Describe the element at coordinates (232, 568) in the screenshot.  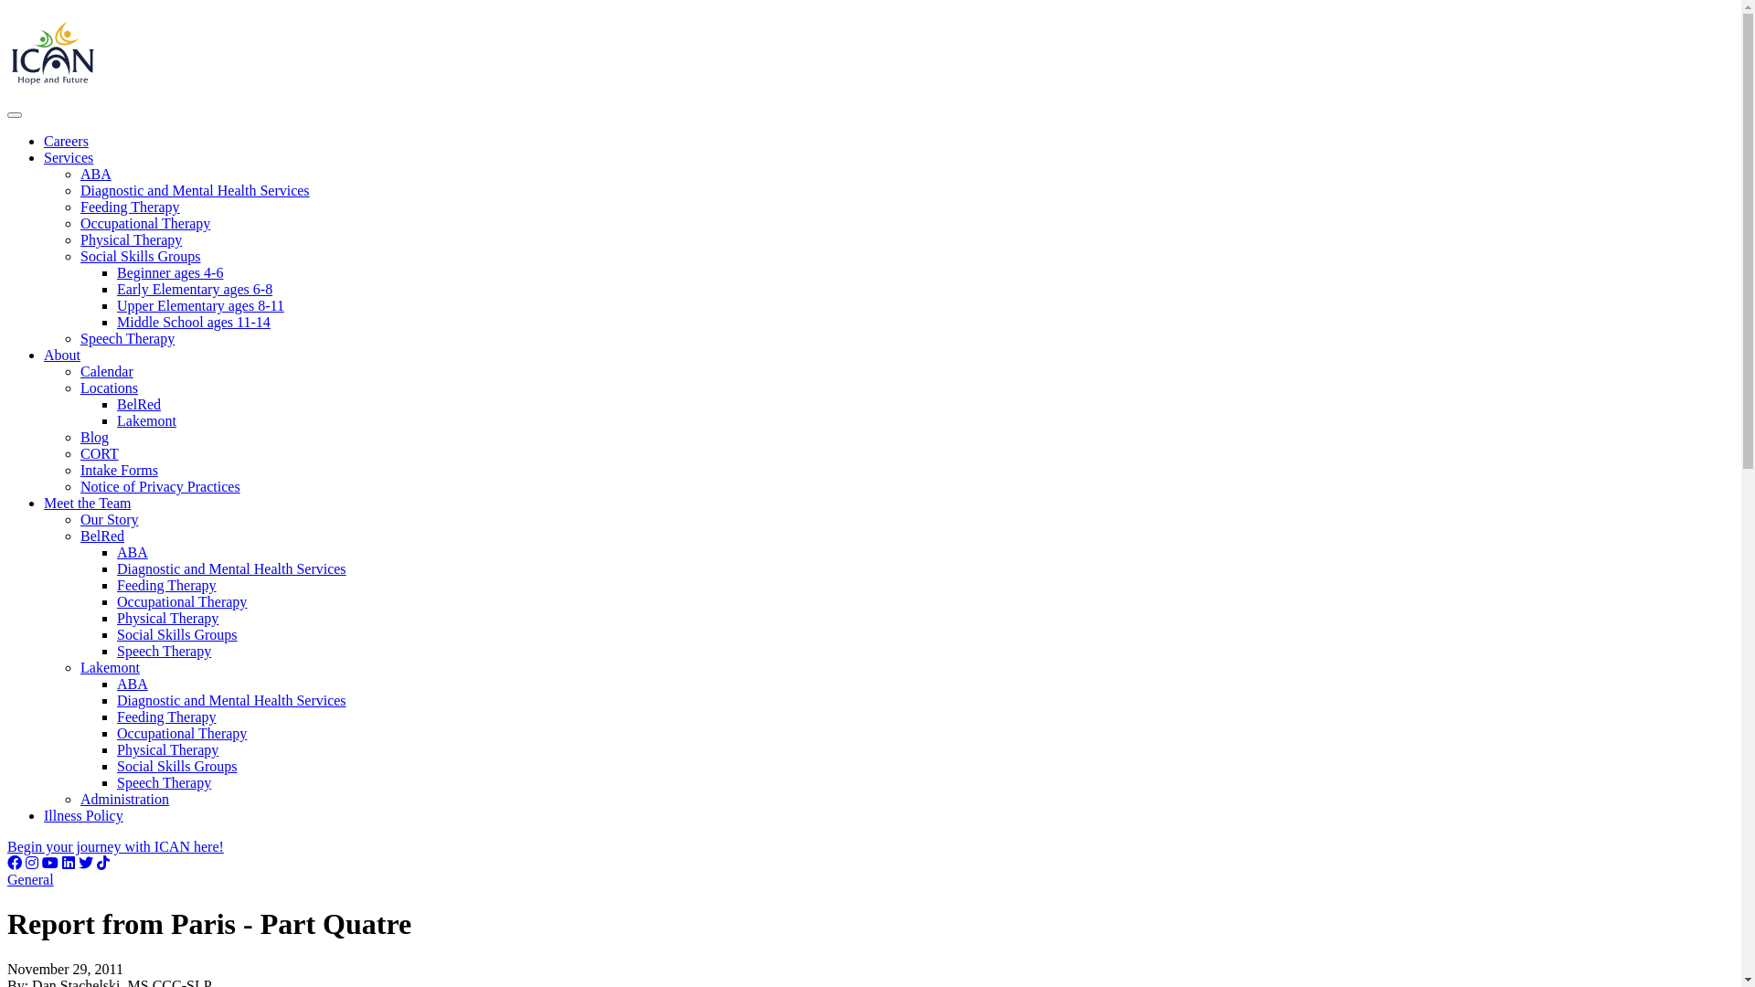
I see `Diagnostic and Mental Health Services` at that location.